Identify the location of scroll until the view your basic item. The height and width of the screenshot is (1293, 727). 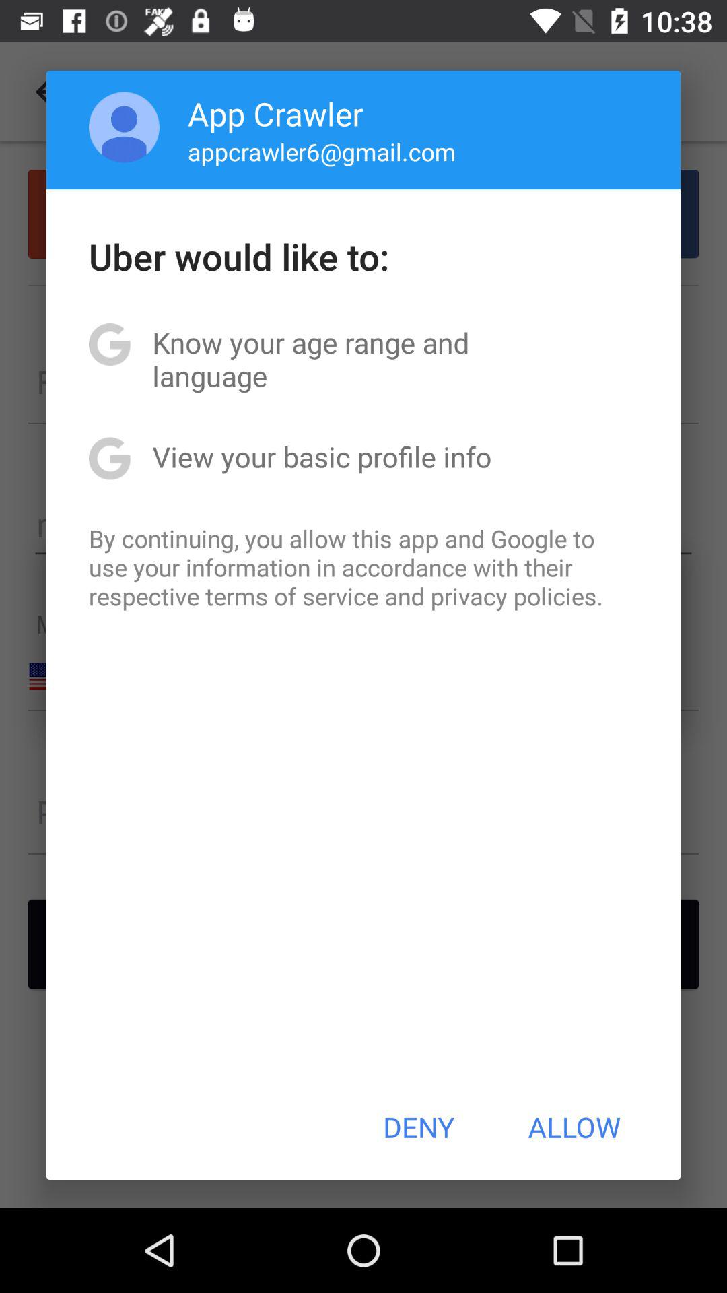
(322, 457).